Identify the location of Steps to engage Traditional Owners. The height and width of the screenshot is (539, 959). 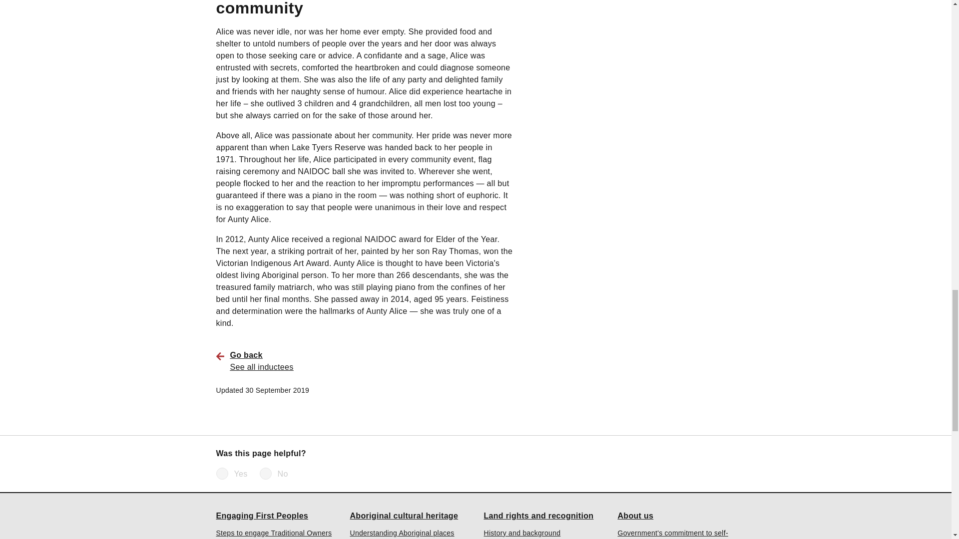
(274, 533).